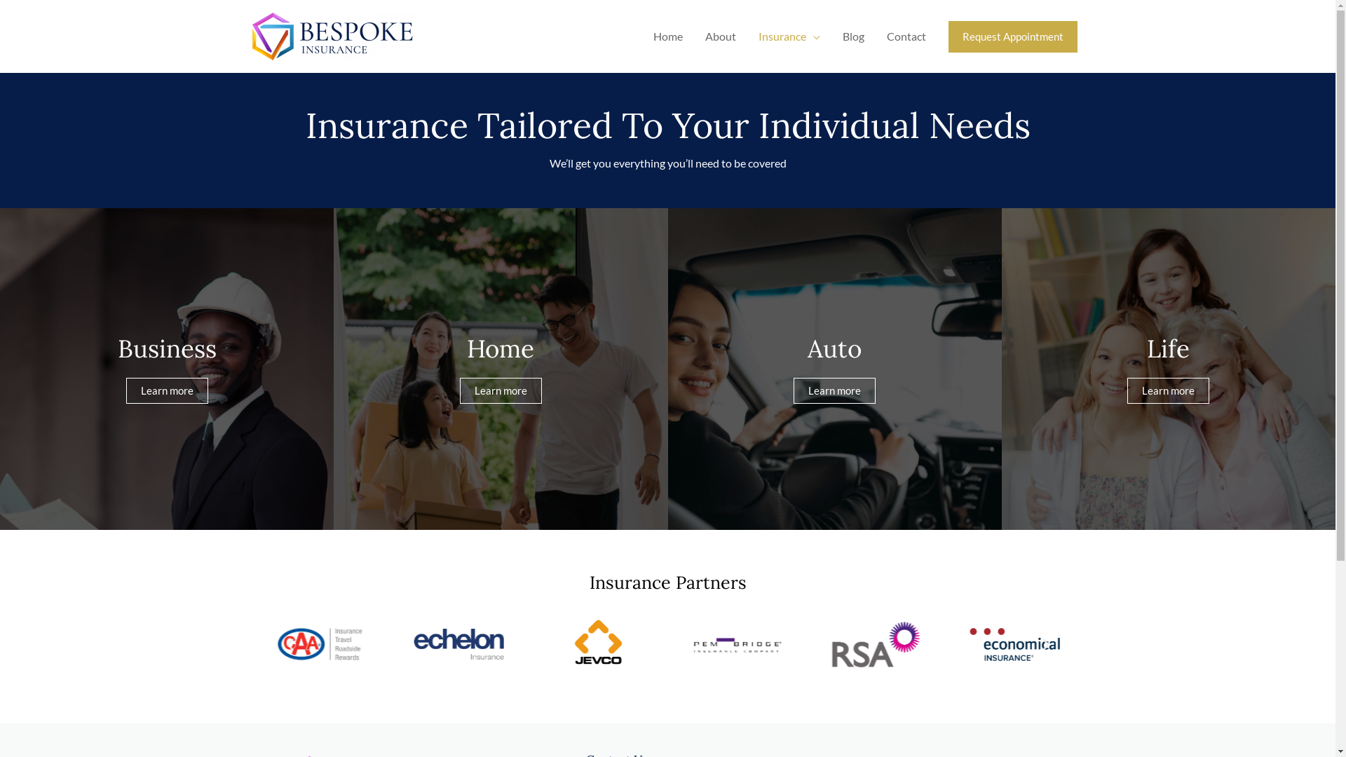 The height and width of the screenshot is (757, 1346). Describe the element at coordinates (789, 36) in the screenshot. I see `Insurance` at that location.